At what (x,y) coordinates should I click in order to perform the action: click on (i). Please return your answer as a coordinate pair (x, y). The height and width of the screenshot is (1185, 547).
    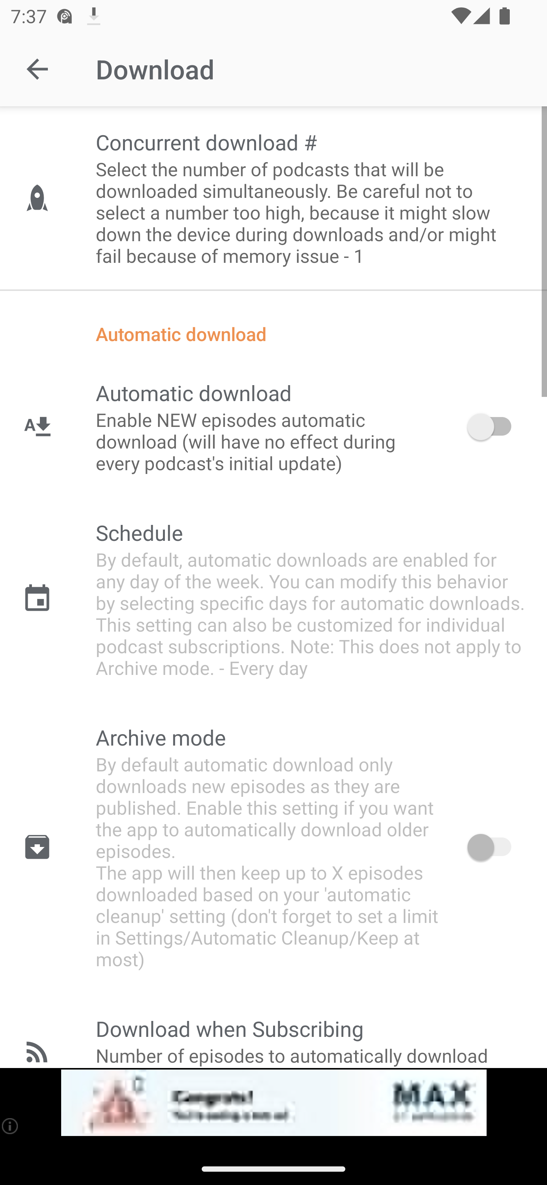
    Looking at the image, I should click on (11, 1126).